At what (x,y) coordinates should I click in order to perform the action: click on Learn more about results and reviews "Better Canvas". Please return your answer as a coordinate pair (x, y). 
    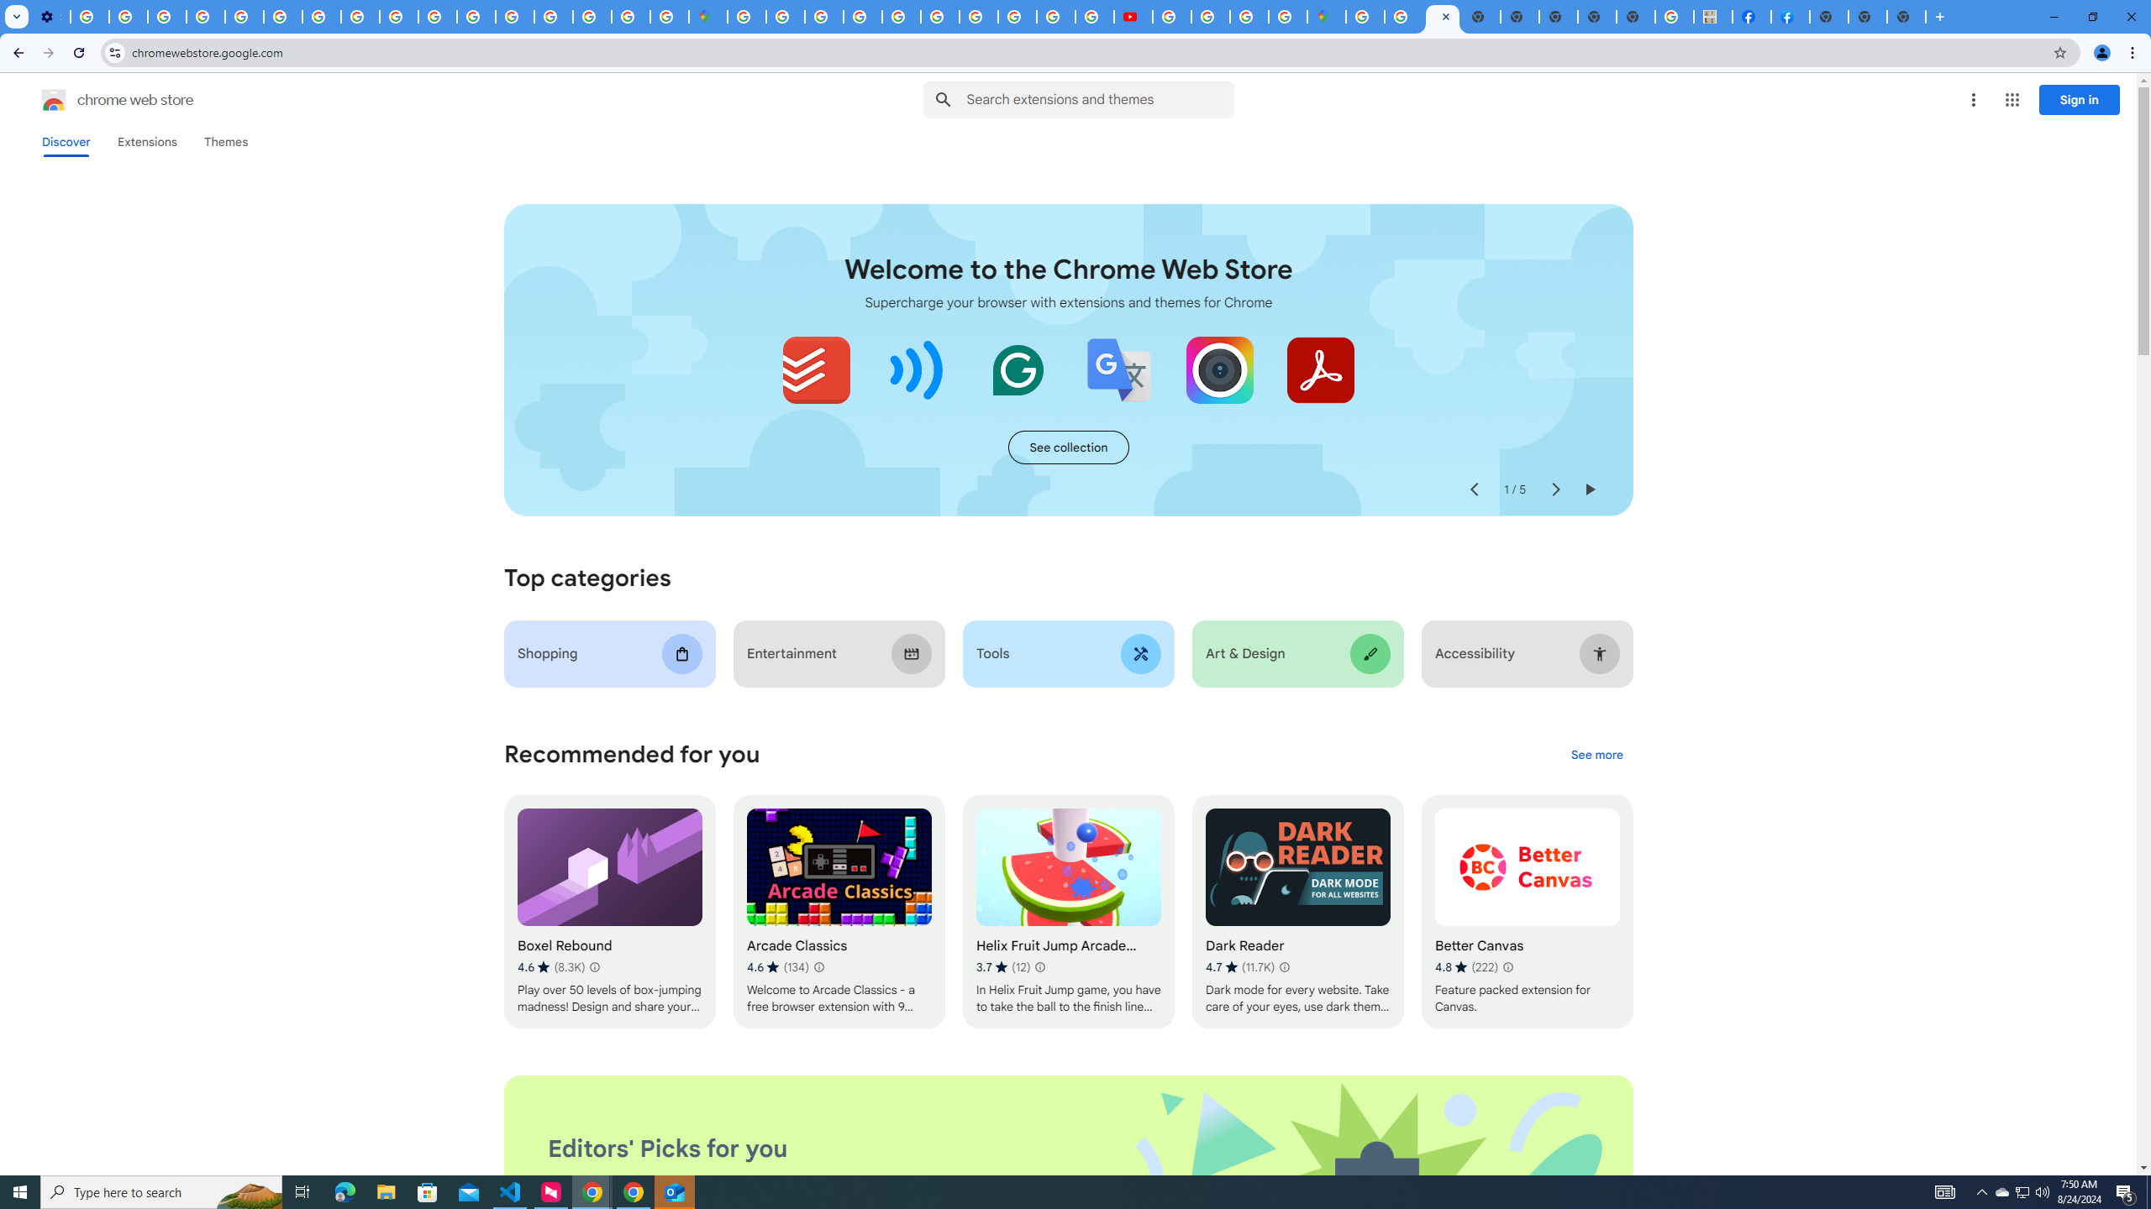
    Looking at the image, I should click on (1506, 967).